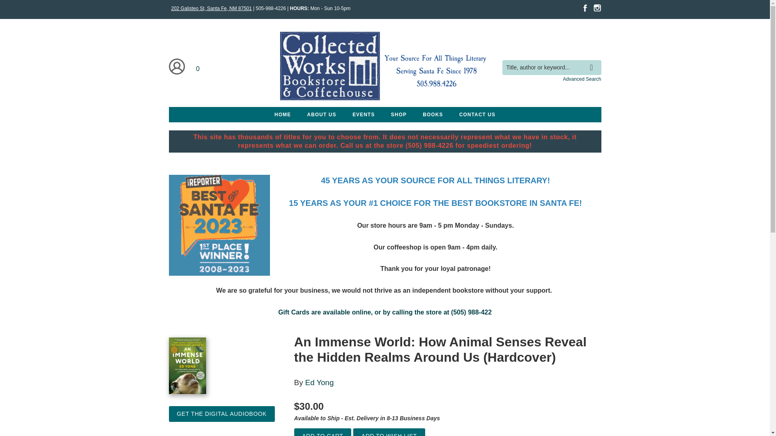 The width and height of the screenshot is (776, 436). What do you see at coordinates (399, 115) in the screenshot?
I see `SHOP` at bounding box center [399, 115].